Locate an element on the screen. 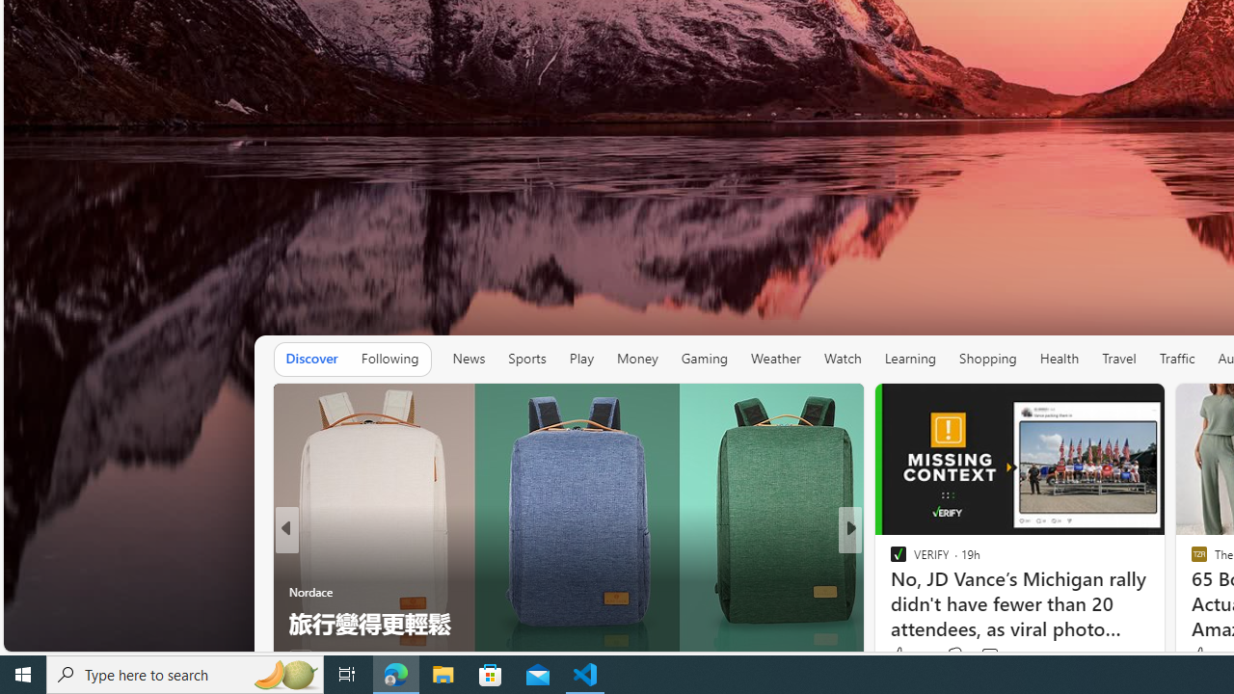 Image resolution: width=1234 pixels, height=694 pixels. View comments 1 Comment is located at coordinates (971, 656).